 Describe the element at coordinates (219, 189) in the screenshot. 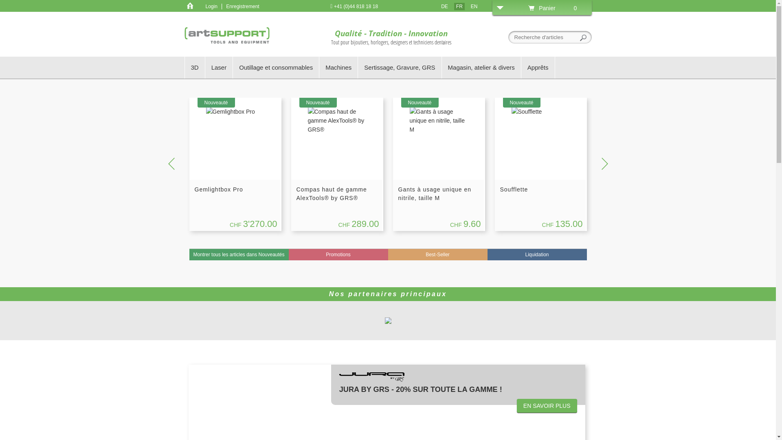

I see `Gemlightbox Pro` at that location.